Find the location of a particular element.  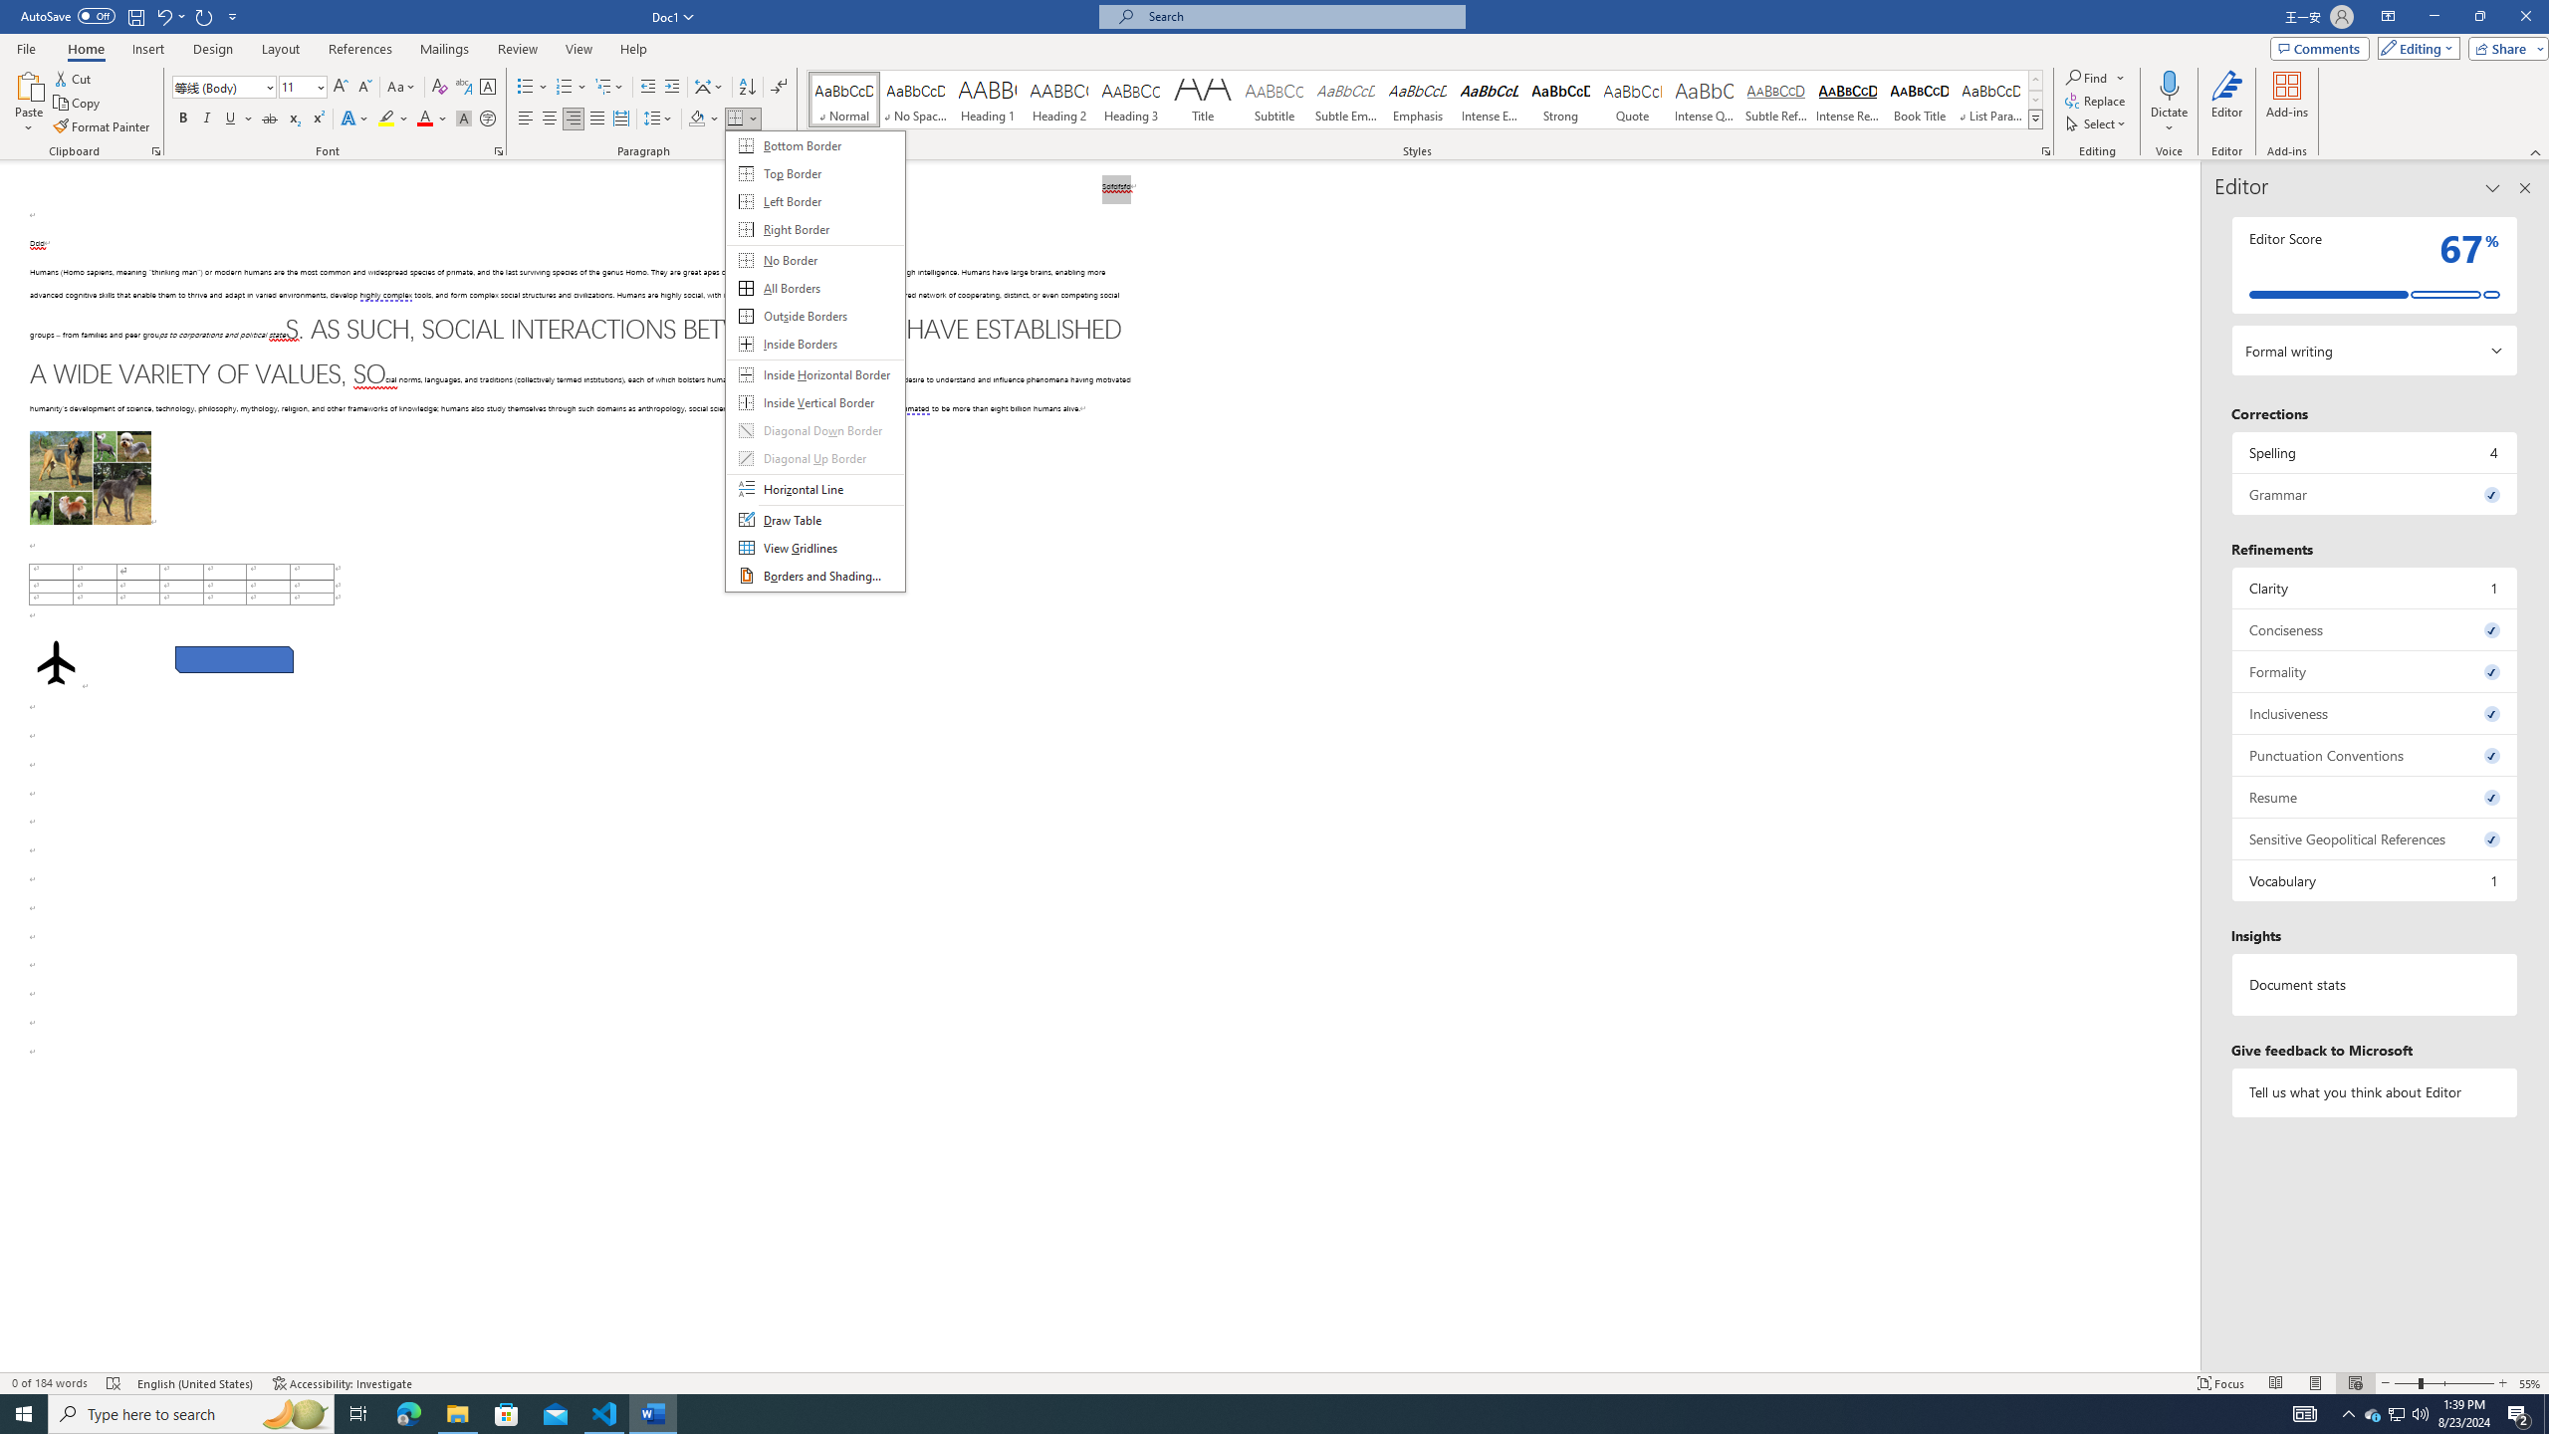

Character Shading is located at coordinates (464, 119).